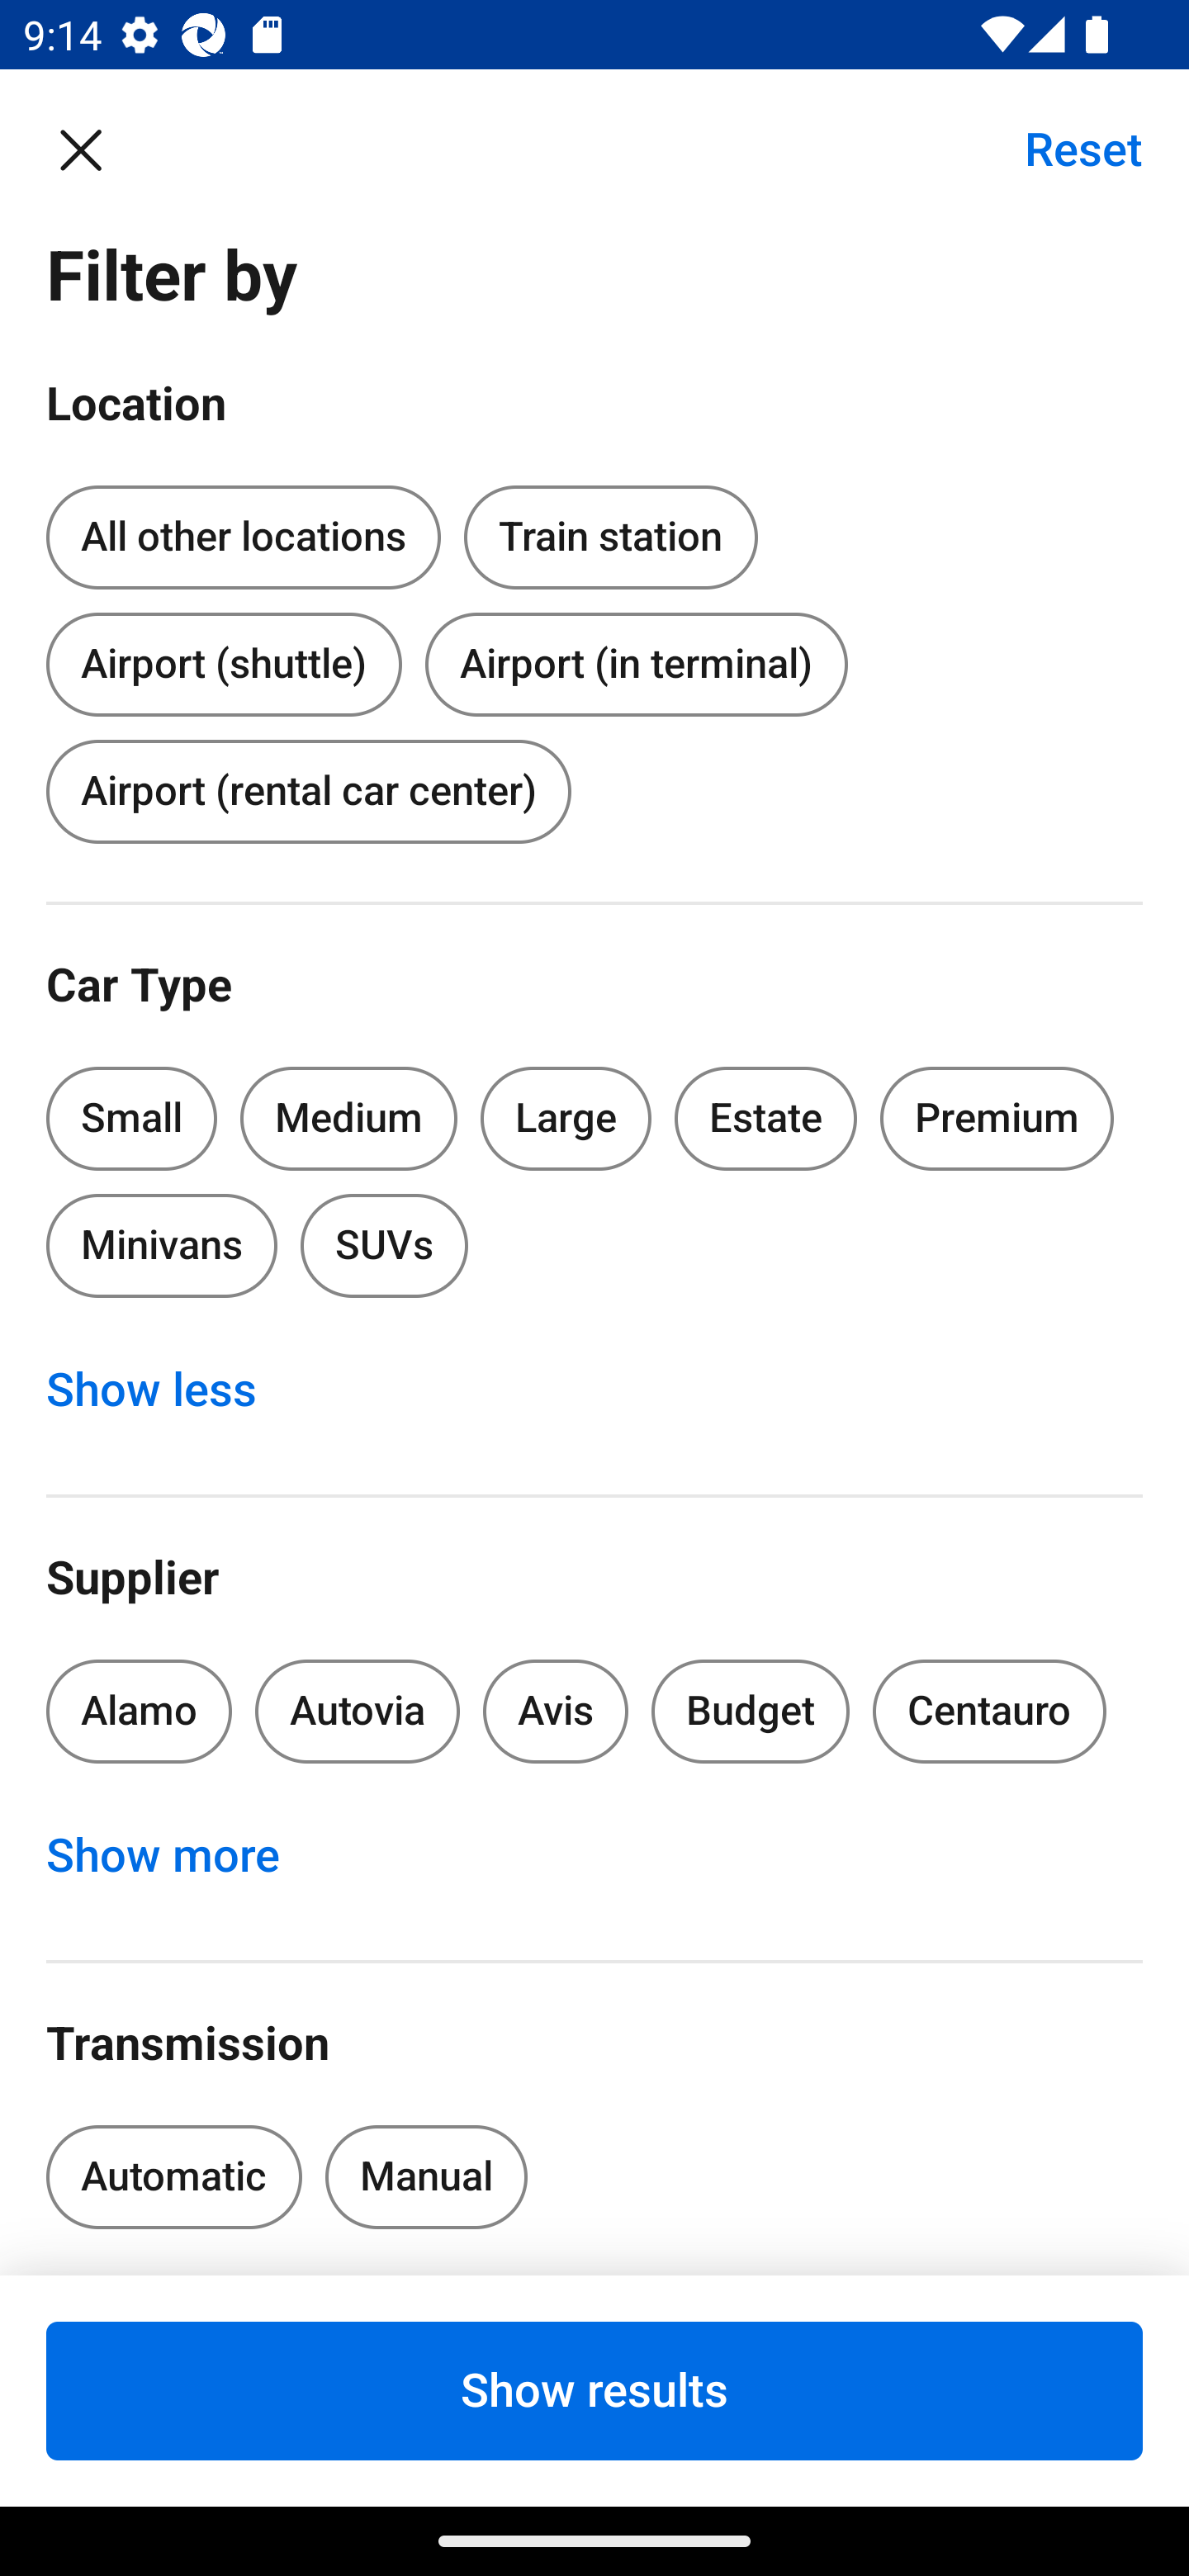 The height and width of the screenshot is (2576, 1189). I want to click on Show results, so click(594, 2390).